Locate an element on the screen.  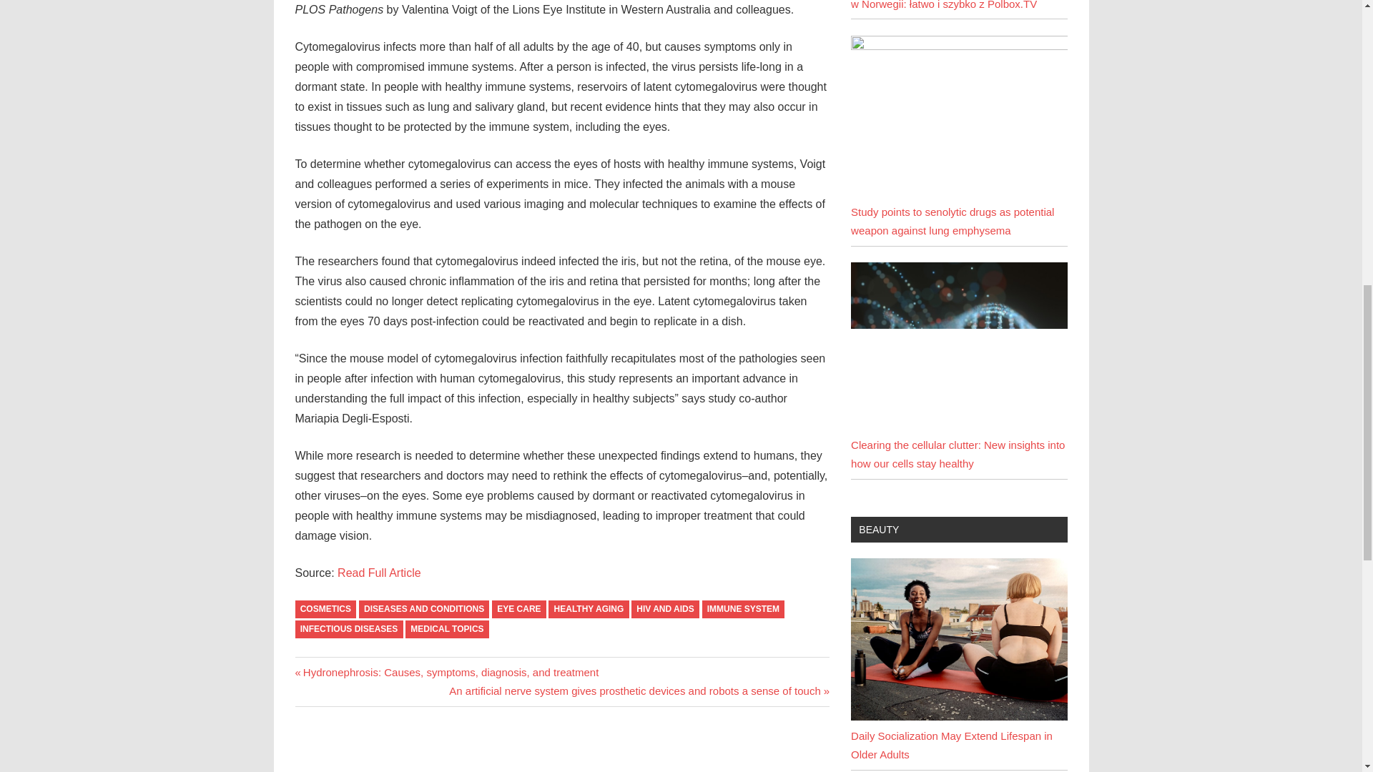
EYE CARE is located at coordinates (519, 609).